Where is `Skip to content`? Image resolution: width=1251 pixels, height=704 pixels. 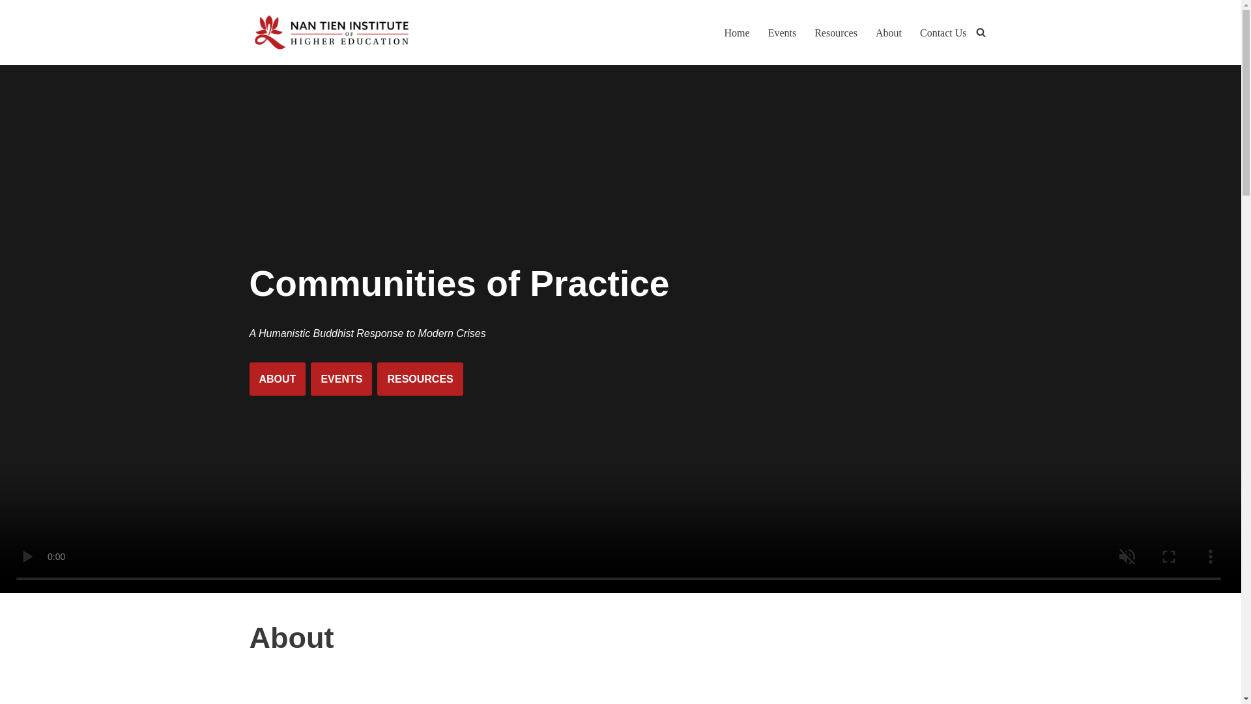 Skip to content is located at coordinates (10, 27).